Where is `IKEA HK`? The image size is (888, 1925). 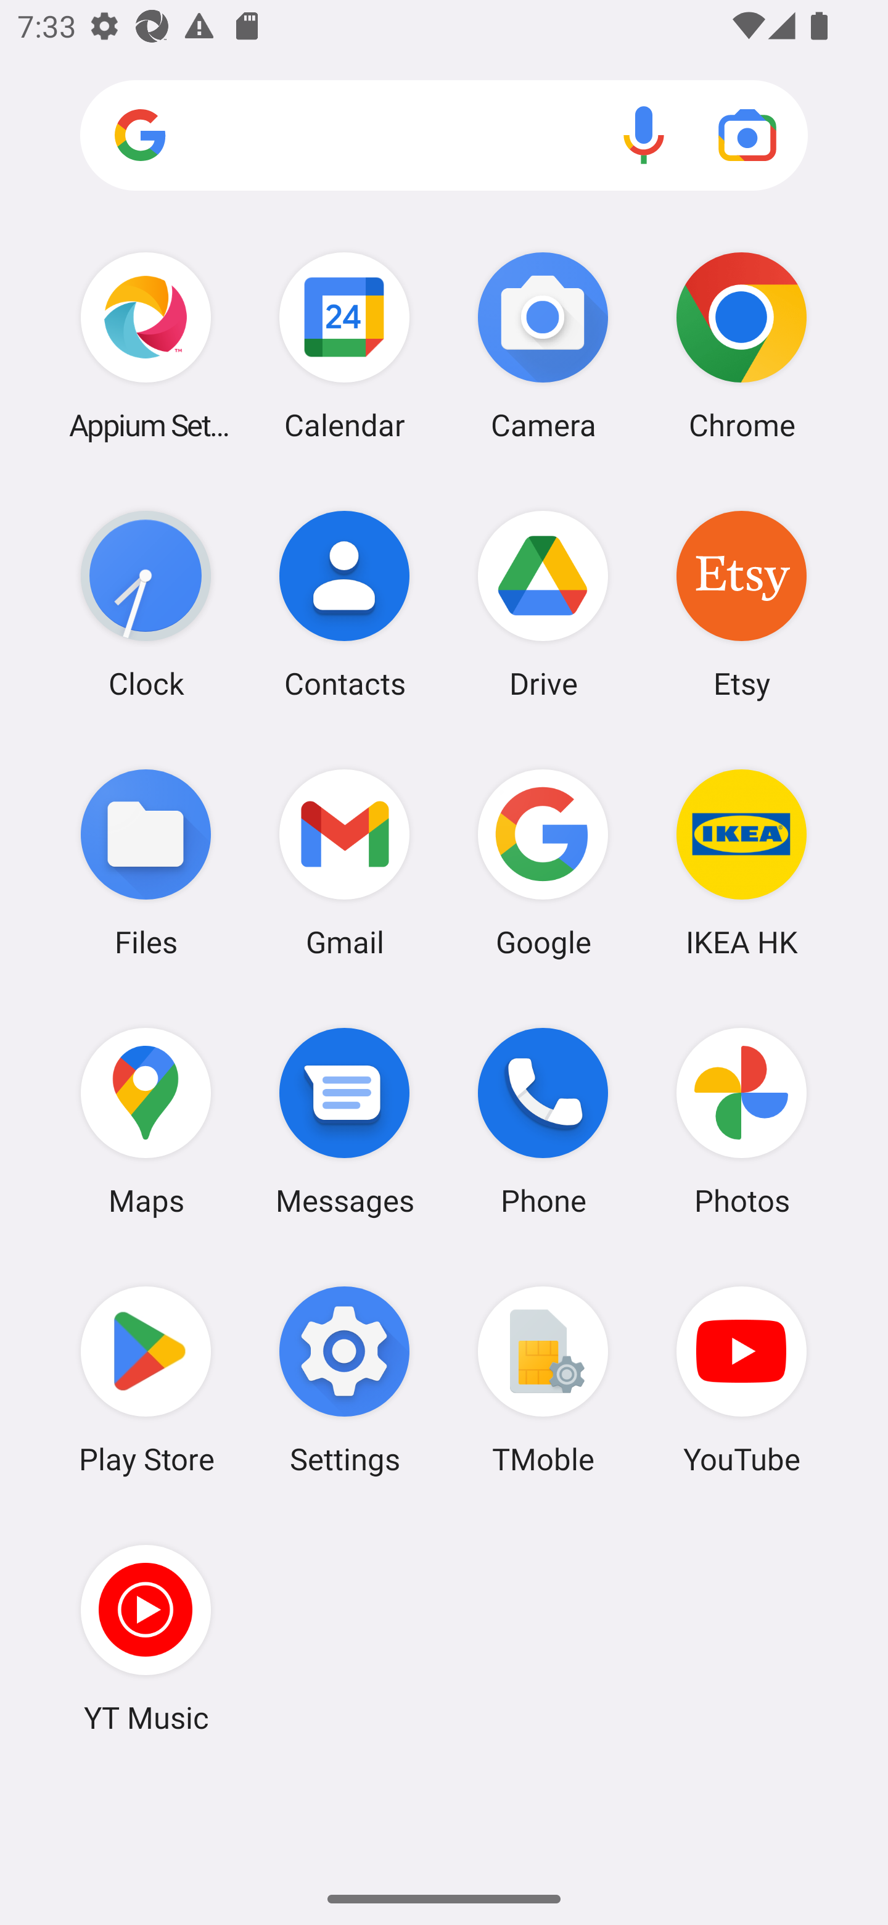 IKEA HK is located at coordinates (741, 862).